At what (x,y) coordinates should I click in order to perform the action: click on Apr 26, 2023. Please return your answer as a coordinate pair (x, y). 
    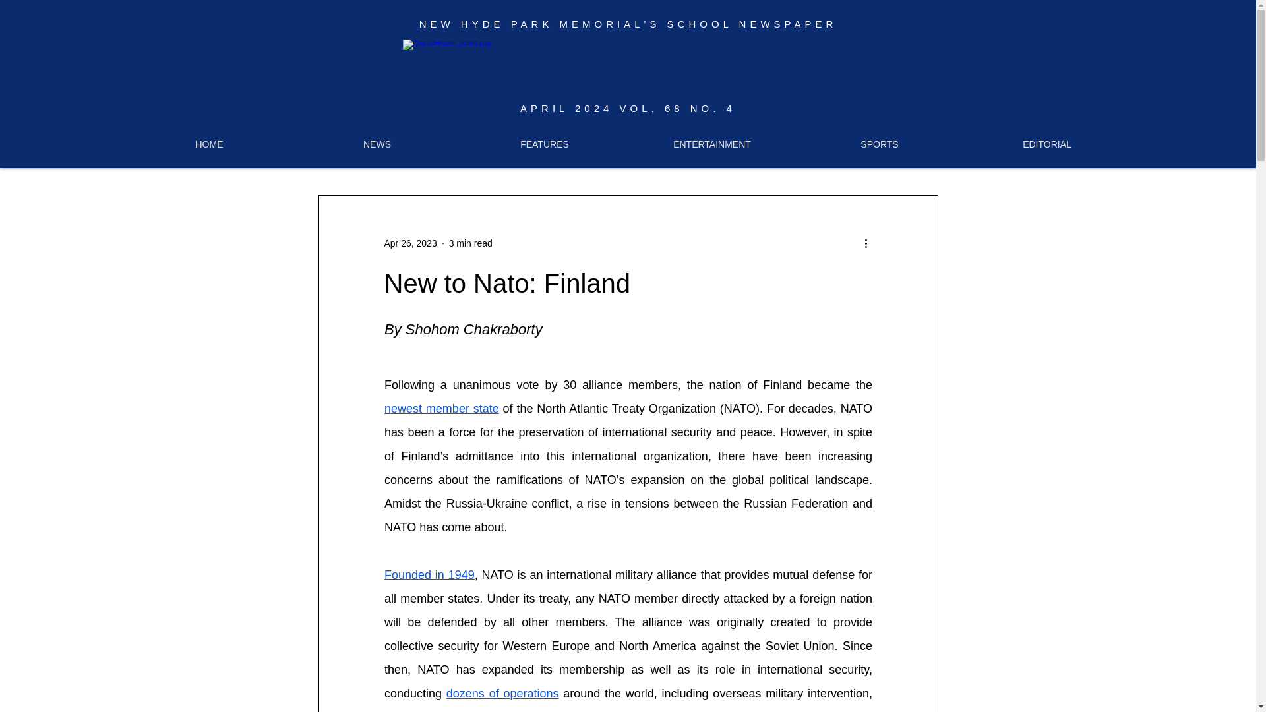
    Looking at the image, I should click on (410, 242).